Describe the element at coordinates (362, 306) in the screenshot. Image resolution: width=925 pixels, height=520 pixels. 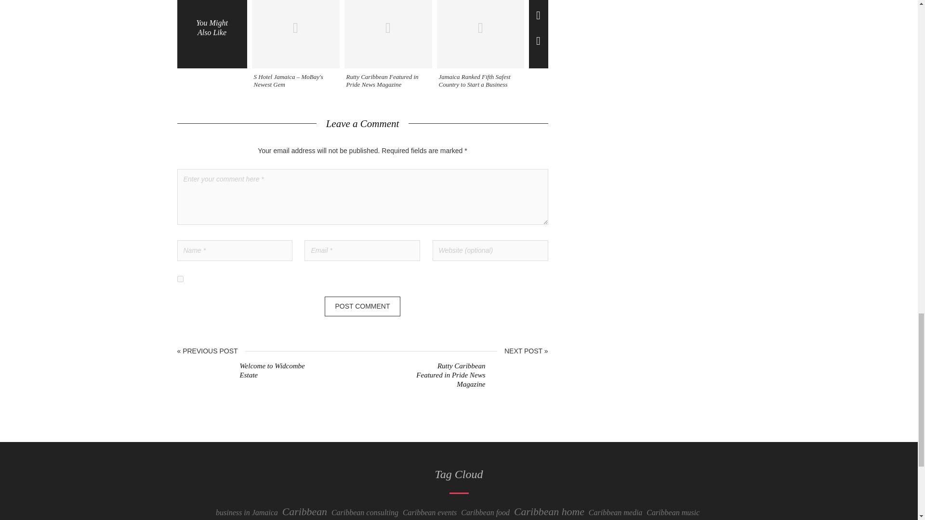
I see `Post Comment` at that location.